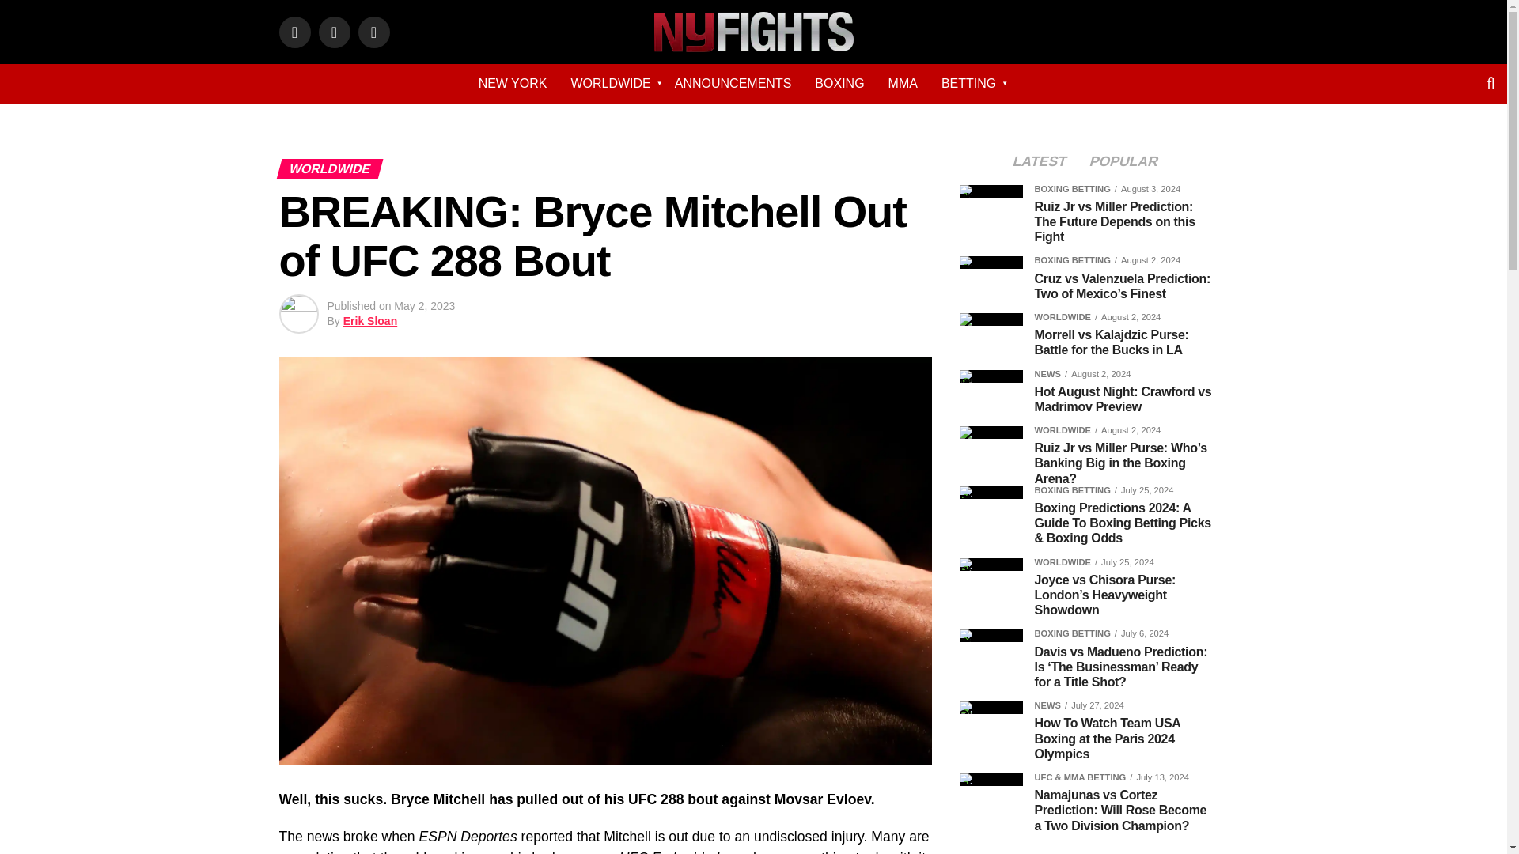 The image size is (1519, 854). What do you see at coordinates (839, 84) in the screenshot?
I see `BOXING` at bounding box center [839, 84].